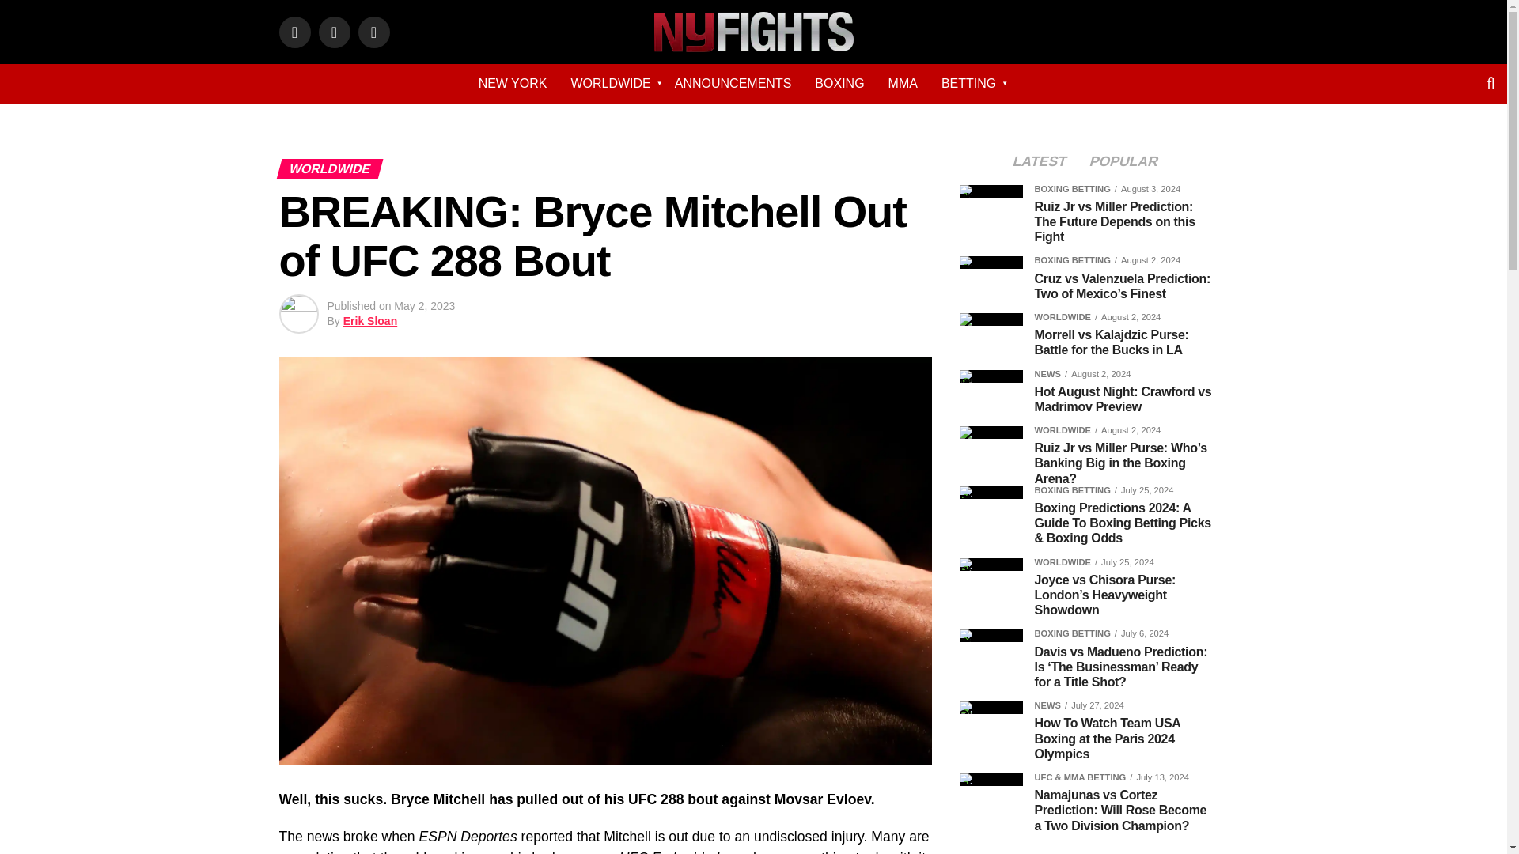 The image size is (1519, 854). What do you see at coordinates (839, 84) in the screenshot?
I see `BOXING` at bounding box center [839, 84].